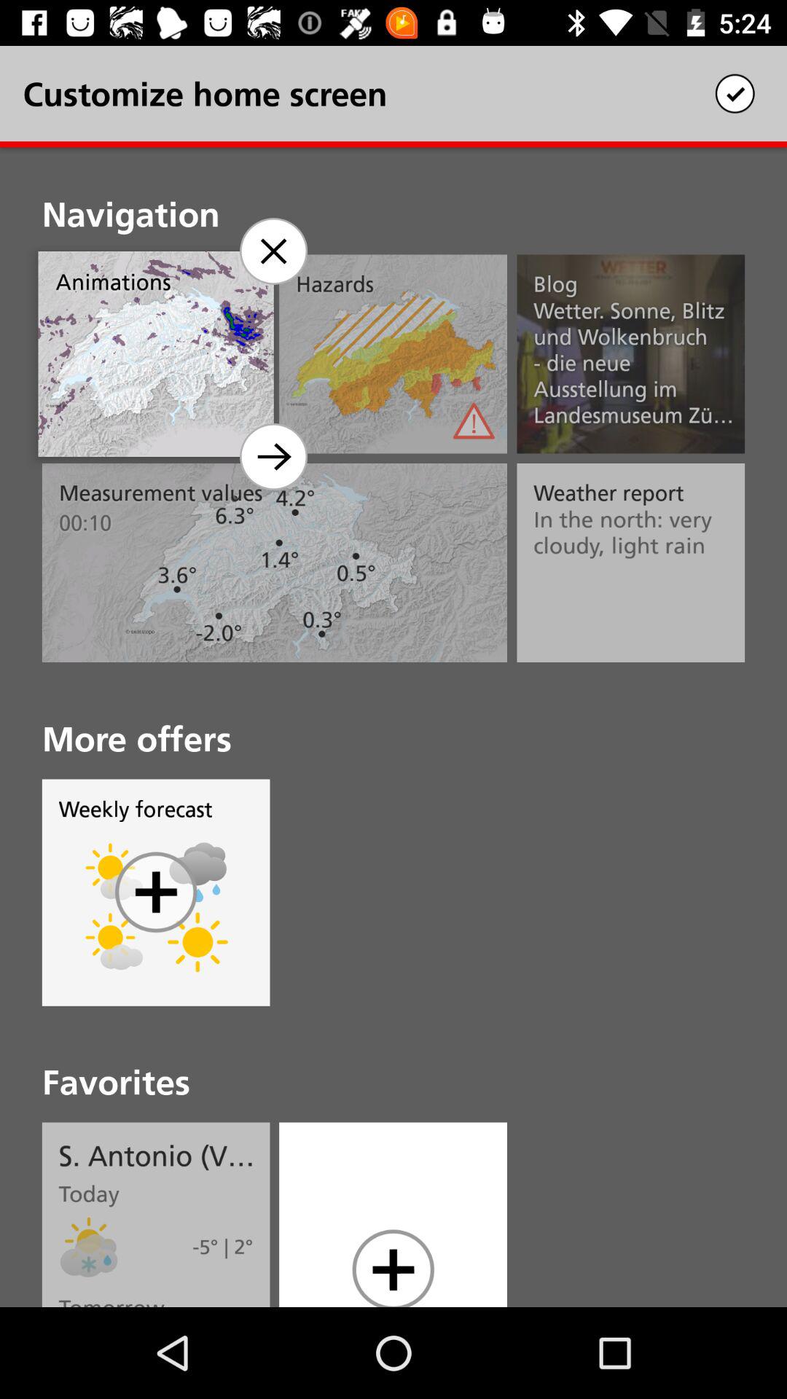 This screenshot has height=1399, width=787. I want to click on the circle with  symbol inside it shown at the bottom of the page, so click(393, 1267).